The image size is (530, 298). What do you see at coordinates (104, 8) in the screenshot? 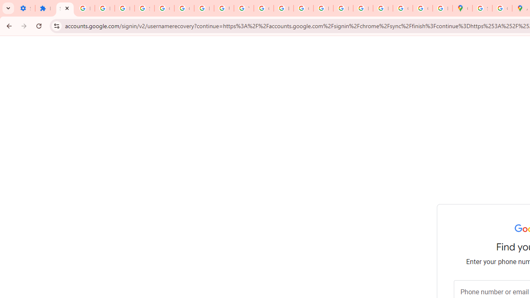
I see `Learn how to find your photos - Google Photos Help` at bounding box center [104, 8].